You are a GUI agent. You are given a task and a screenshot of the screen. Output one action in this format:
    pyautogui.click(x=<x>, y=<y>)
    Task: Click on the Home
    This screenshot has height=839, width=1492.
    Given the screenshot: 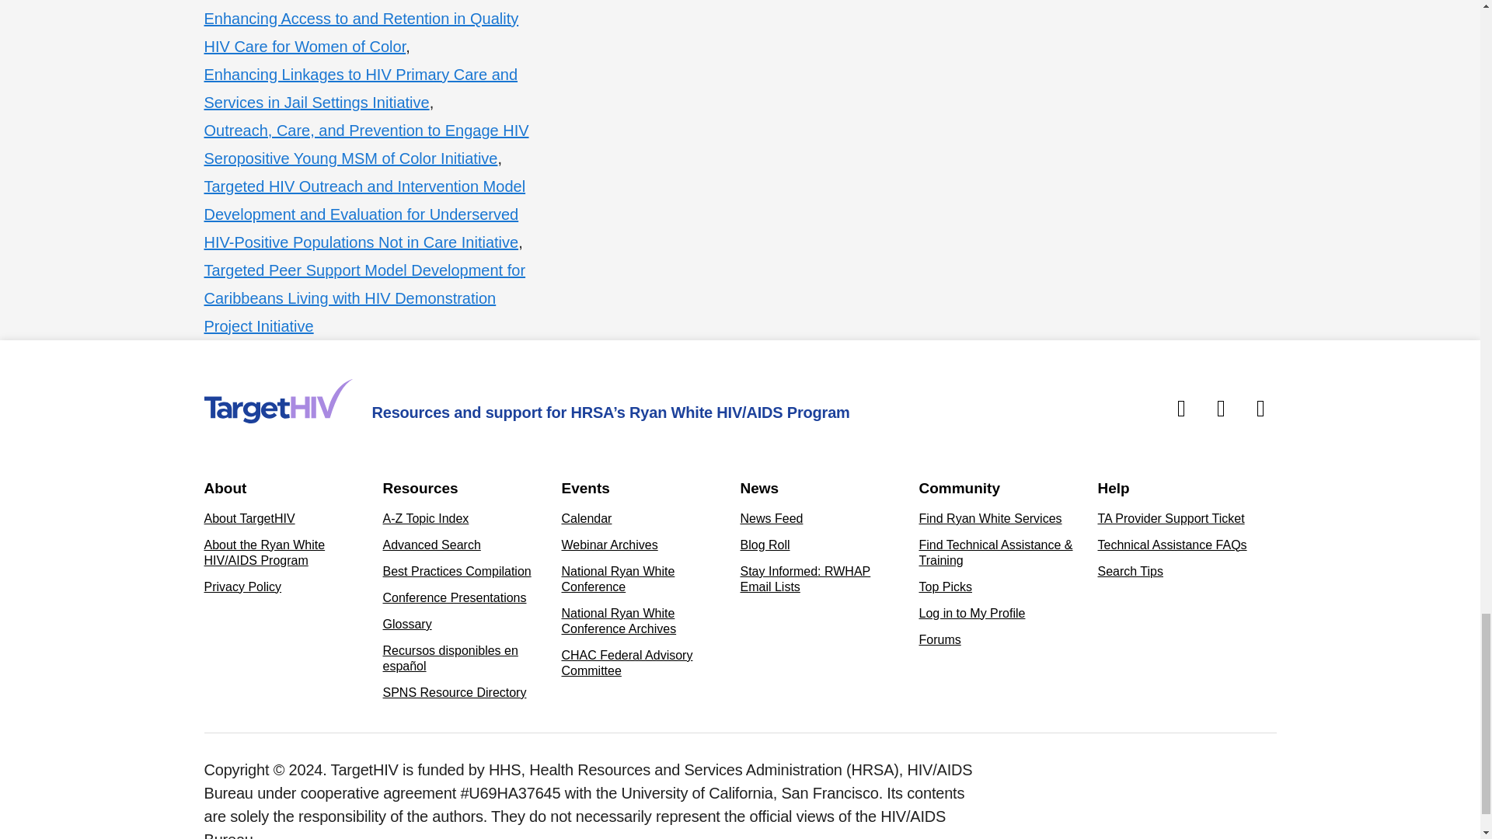 What is the action you would take?
    pyautogui.click(x=277, y=401)
    